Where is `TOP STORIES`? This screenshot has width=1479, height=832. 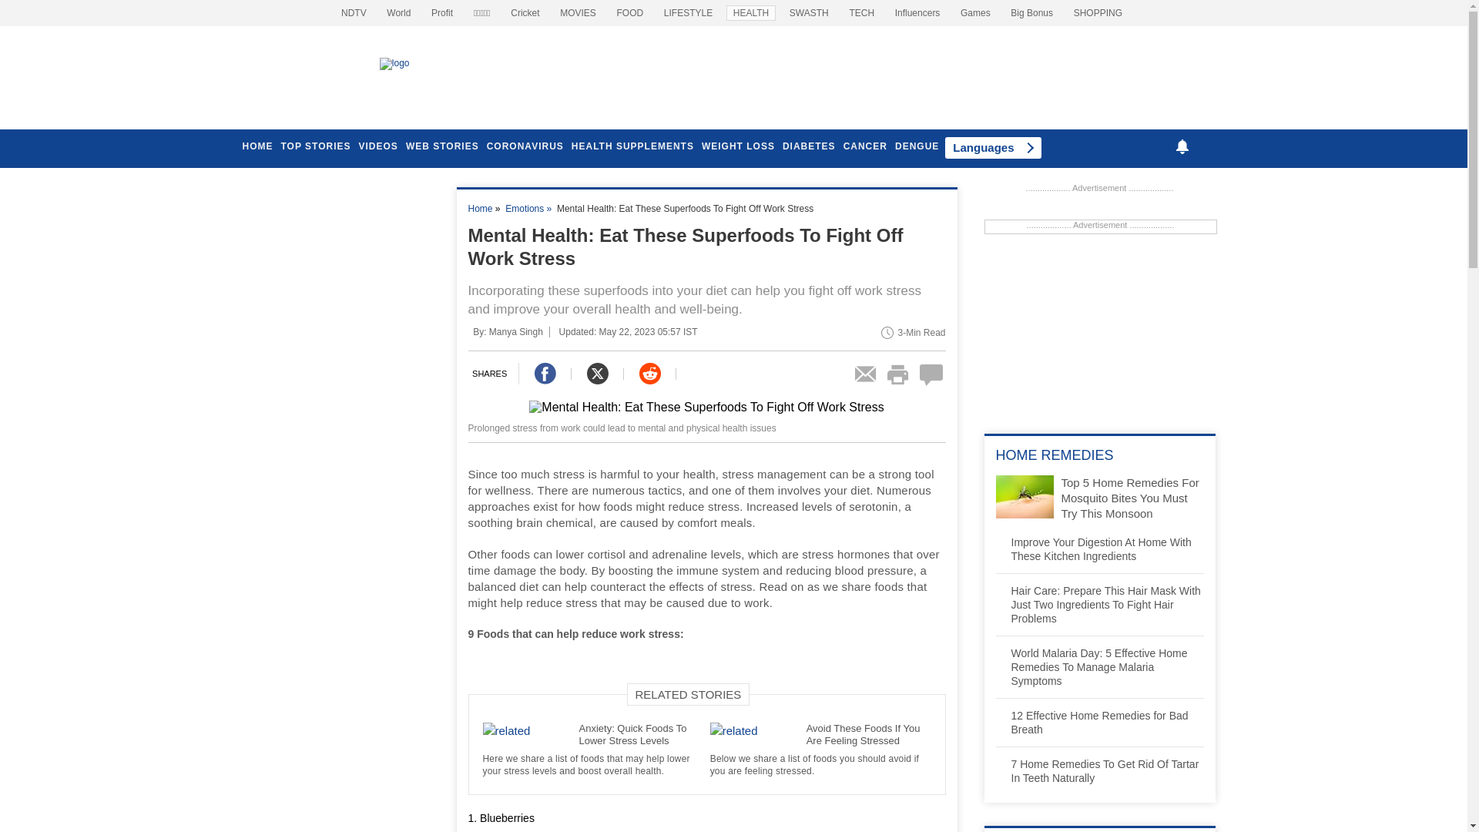 TOP STORIES is located at coordinates (315, 146).